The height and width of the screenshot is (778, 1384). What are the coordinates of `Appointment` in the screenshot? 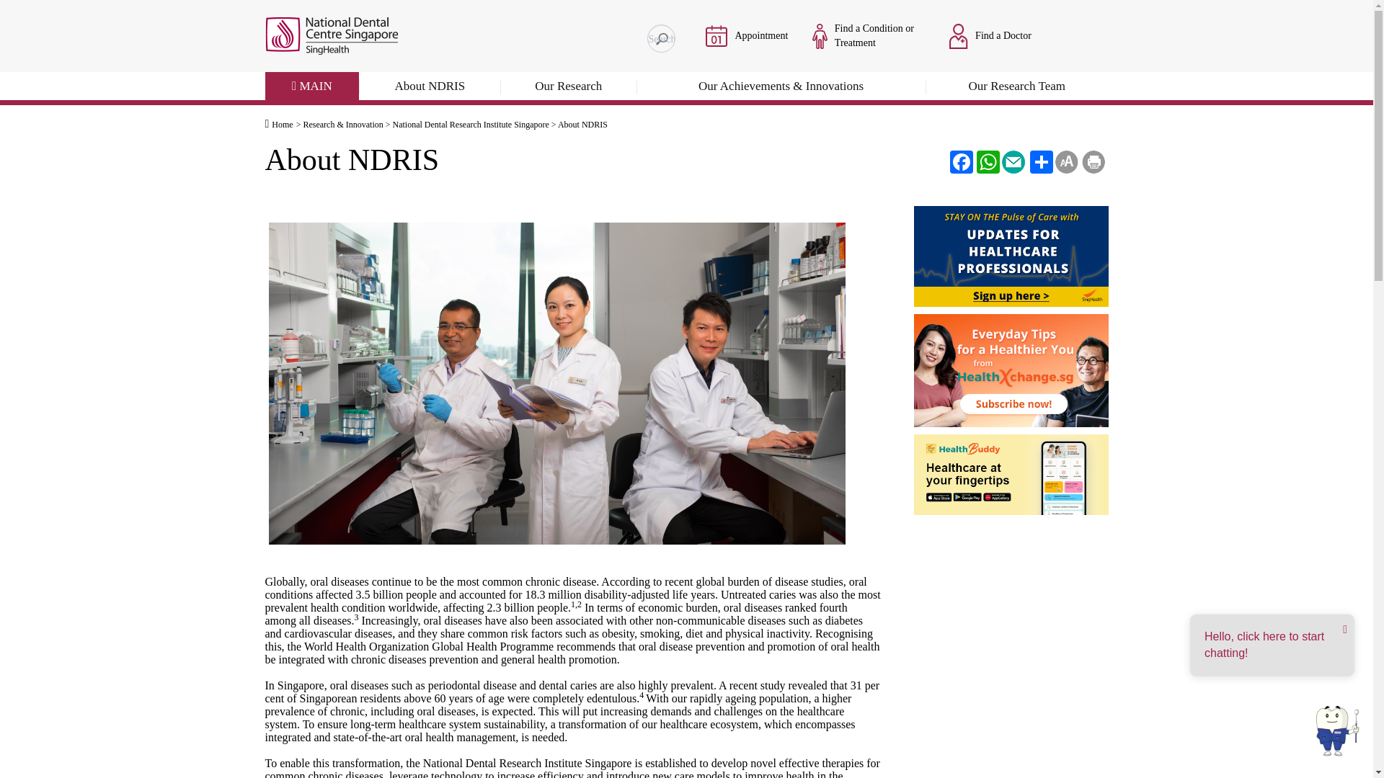 It's located at (717, 35).